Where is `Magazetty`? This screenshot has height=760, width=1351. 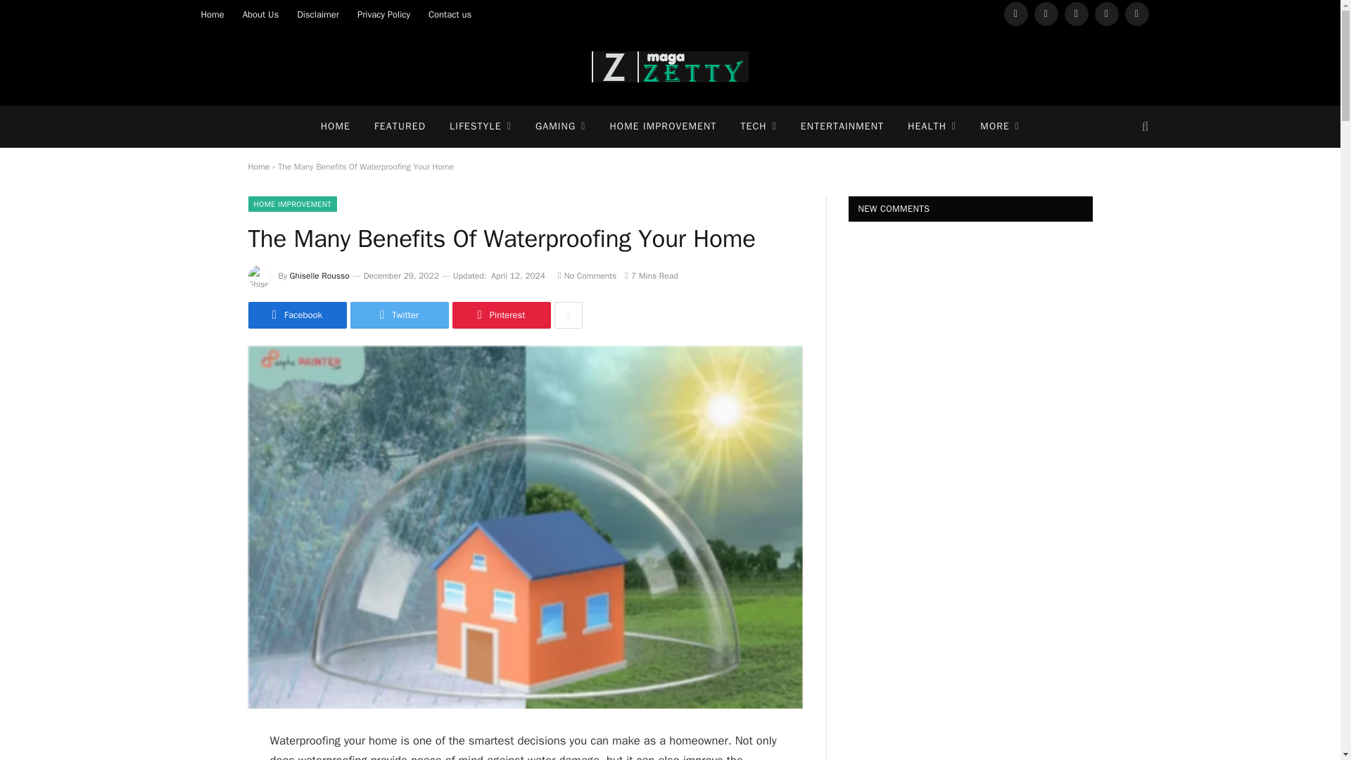
Magazetty is located at coordinates (670, 66).